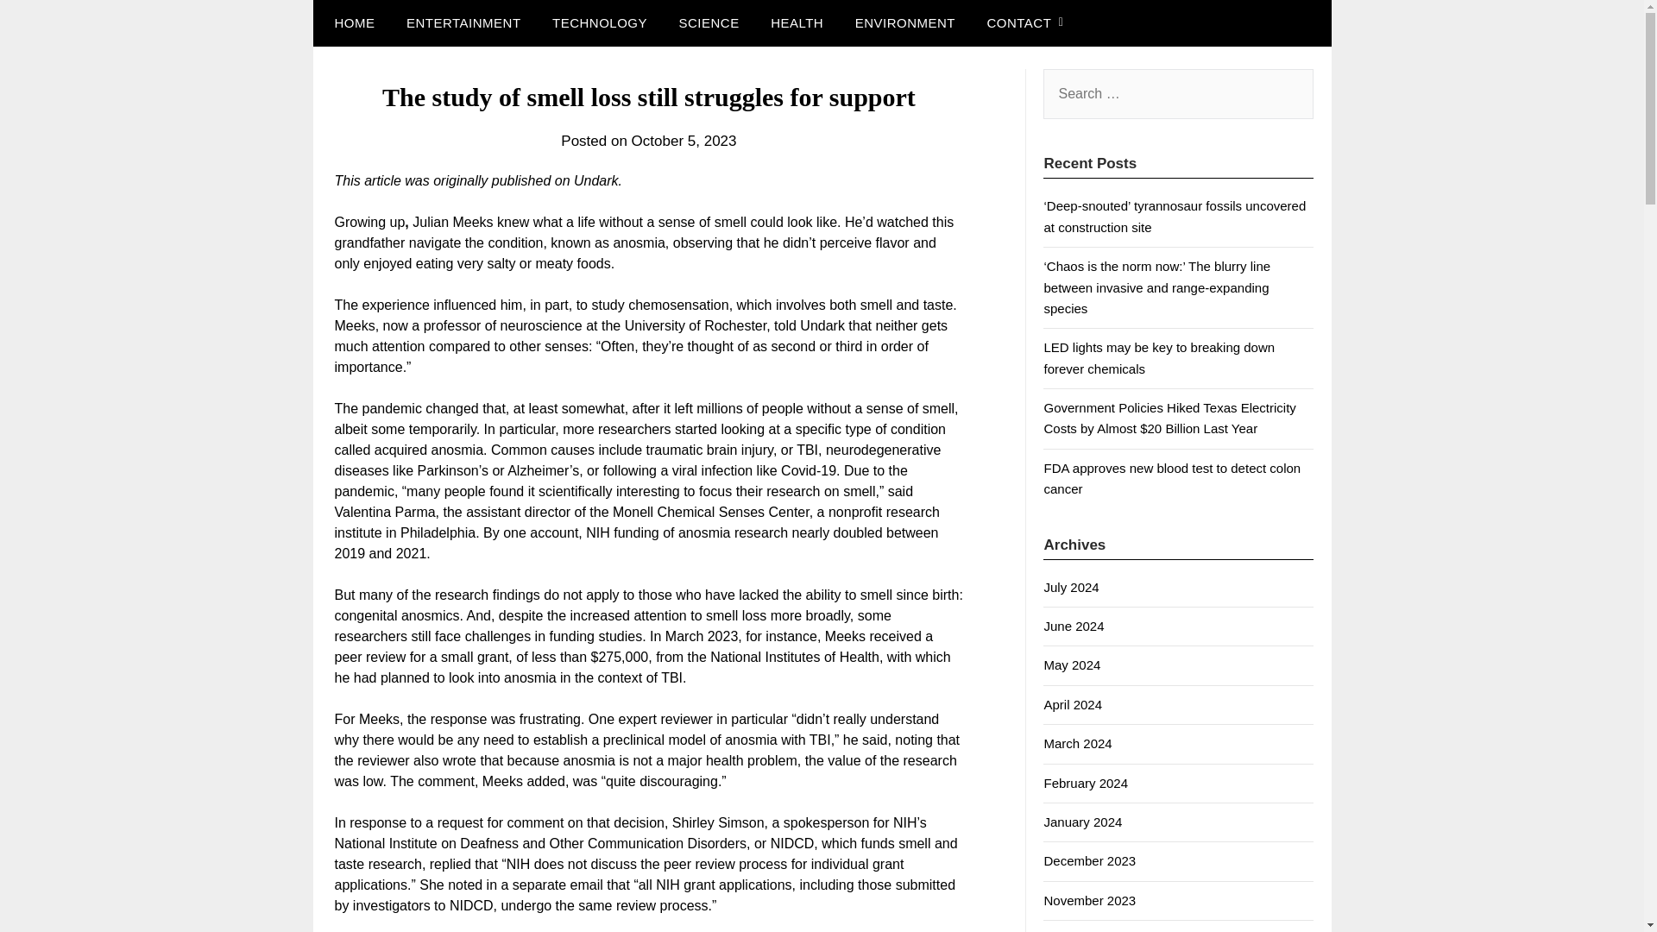  I want to click on TECHNOLOGY, so click(600, 23).